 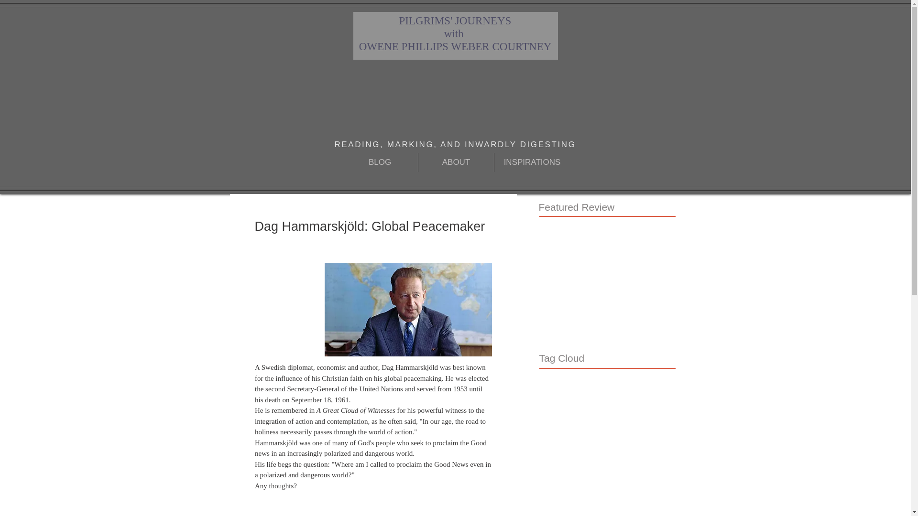 I want to click on ABOUT, so click(x=456, y=162).